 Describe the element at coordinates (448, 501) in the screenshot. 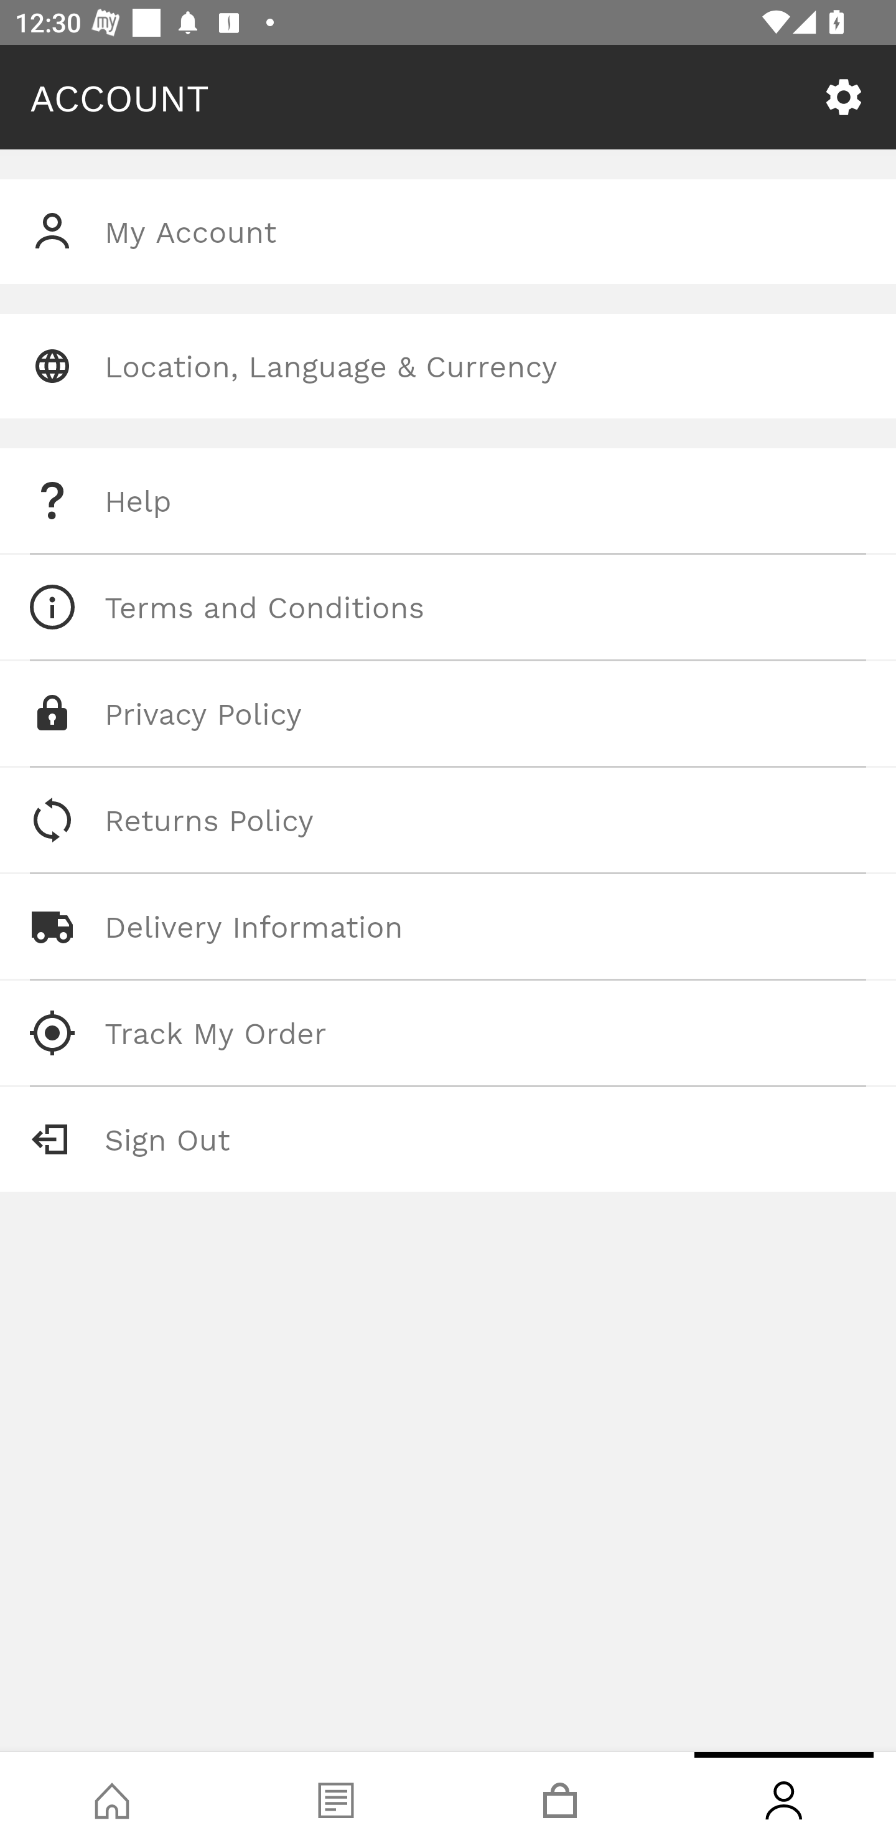

I see `Help` at that location.